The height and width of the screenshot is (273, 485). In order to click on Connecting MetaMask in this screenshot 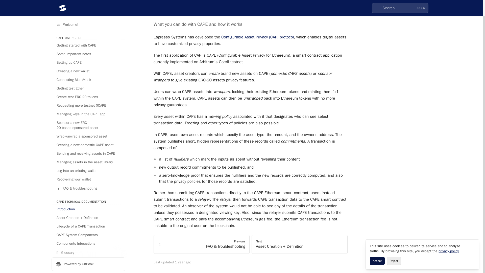, I will do `click(88, 63)`.